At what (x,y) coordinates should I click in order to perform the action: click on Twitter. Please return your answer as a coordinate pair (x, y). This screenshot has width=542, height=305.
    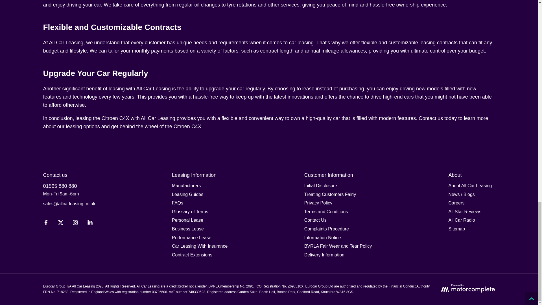
    Looking at the image, I should click on (60, 224).